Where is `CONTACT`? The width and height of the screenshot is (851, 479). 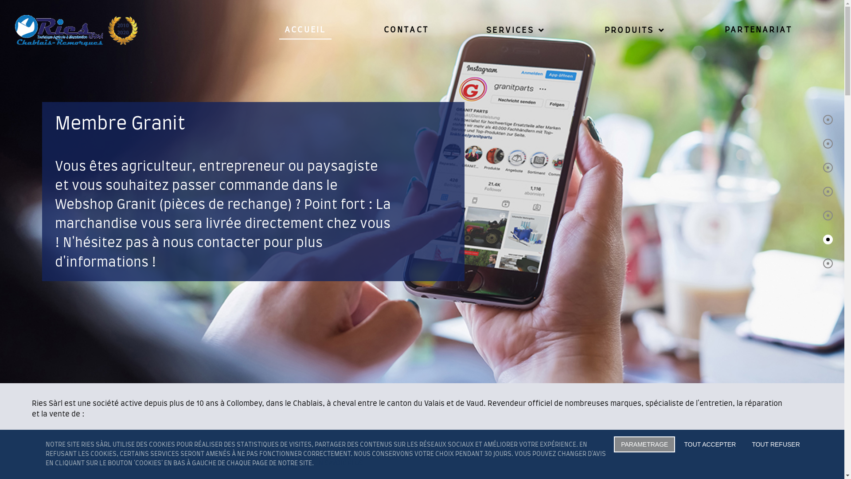 CONTACT is located at coordinates (406, 30).